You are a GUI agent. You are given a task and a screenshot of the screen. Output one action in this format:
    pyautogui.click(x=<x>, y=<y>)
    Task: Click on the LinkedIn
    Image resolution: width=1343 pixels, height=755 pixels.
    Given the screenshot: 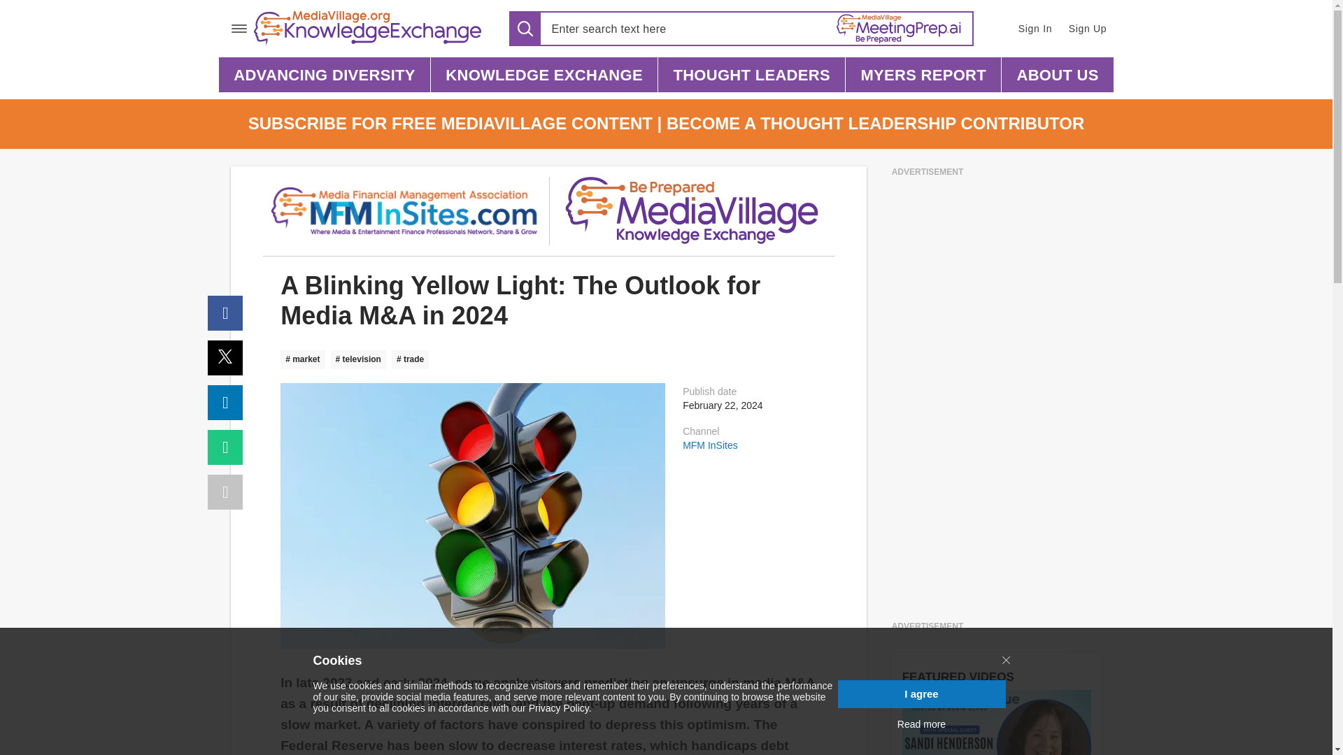 What is the action you would take?
    pyautogui.click(x=225, y=402)
    